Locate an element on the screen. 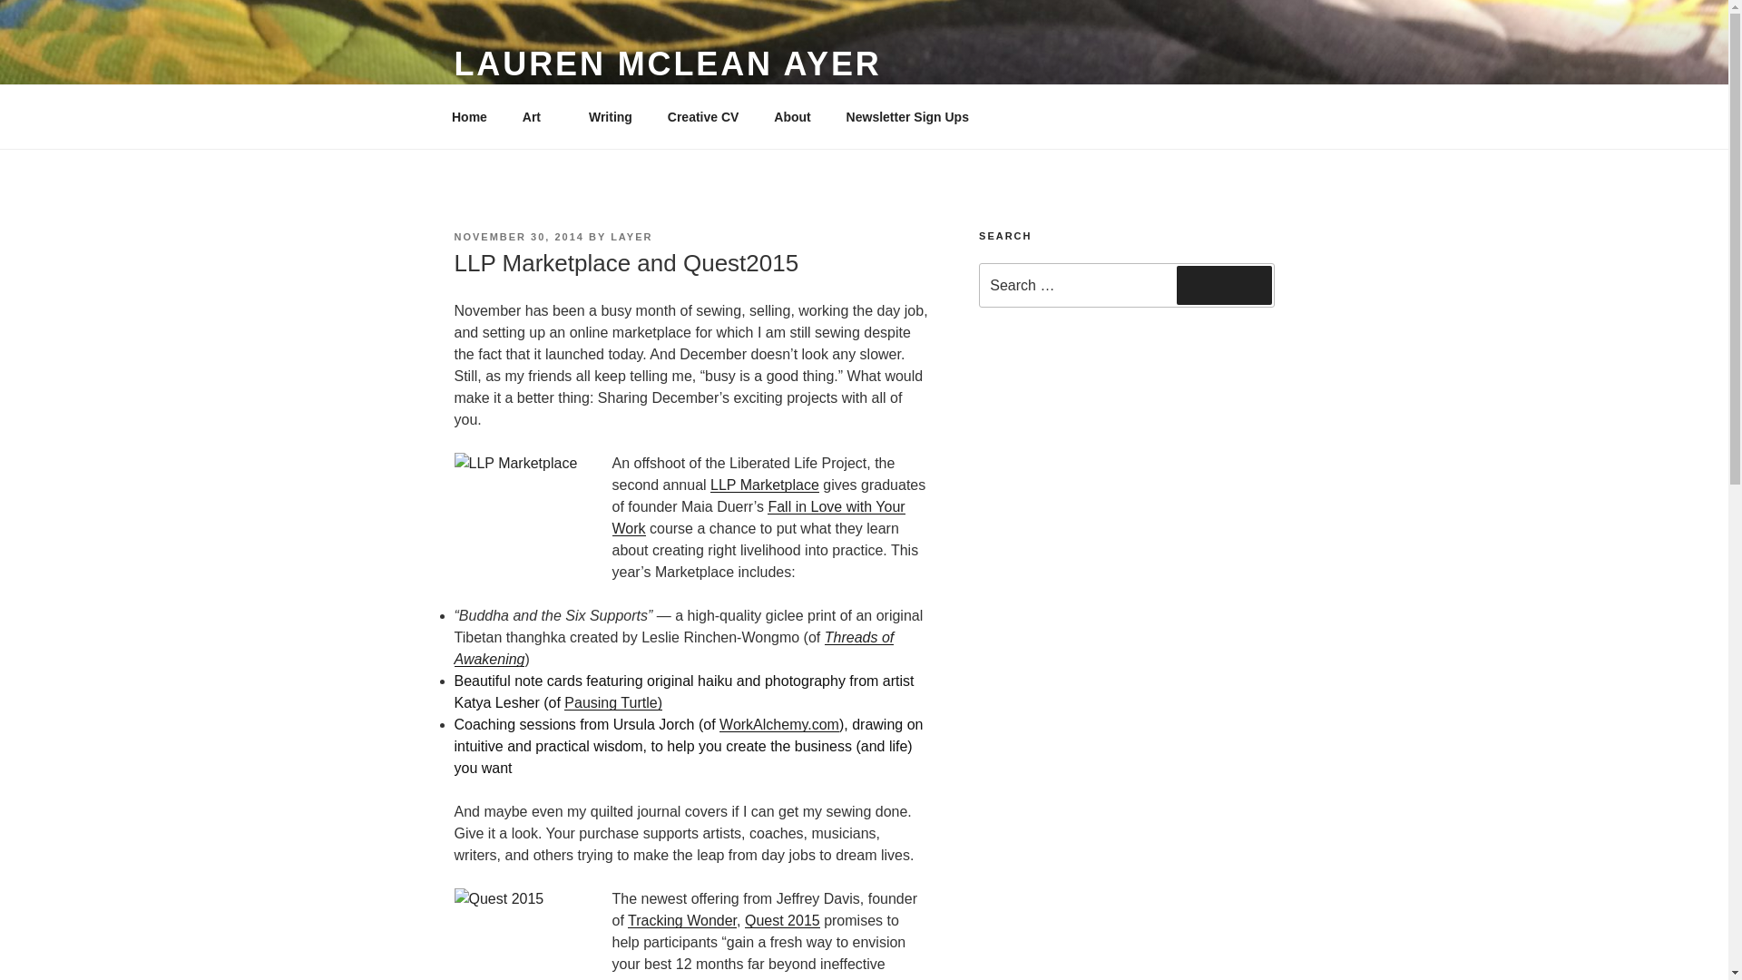  Home is located at coordinates (469, 116).